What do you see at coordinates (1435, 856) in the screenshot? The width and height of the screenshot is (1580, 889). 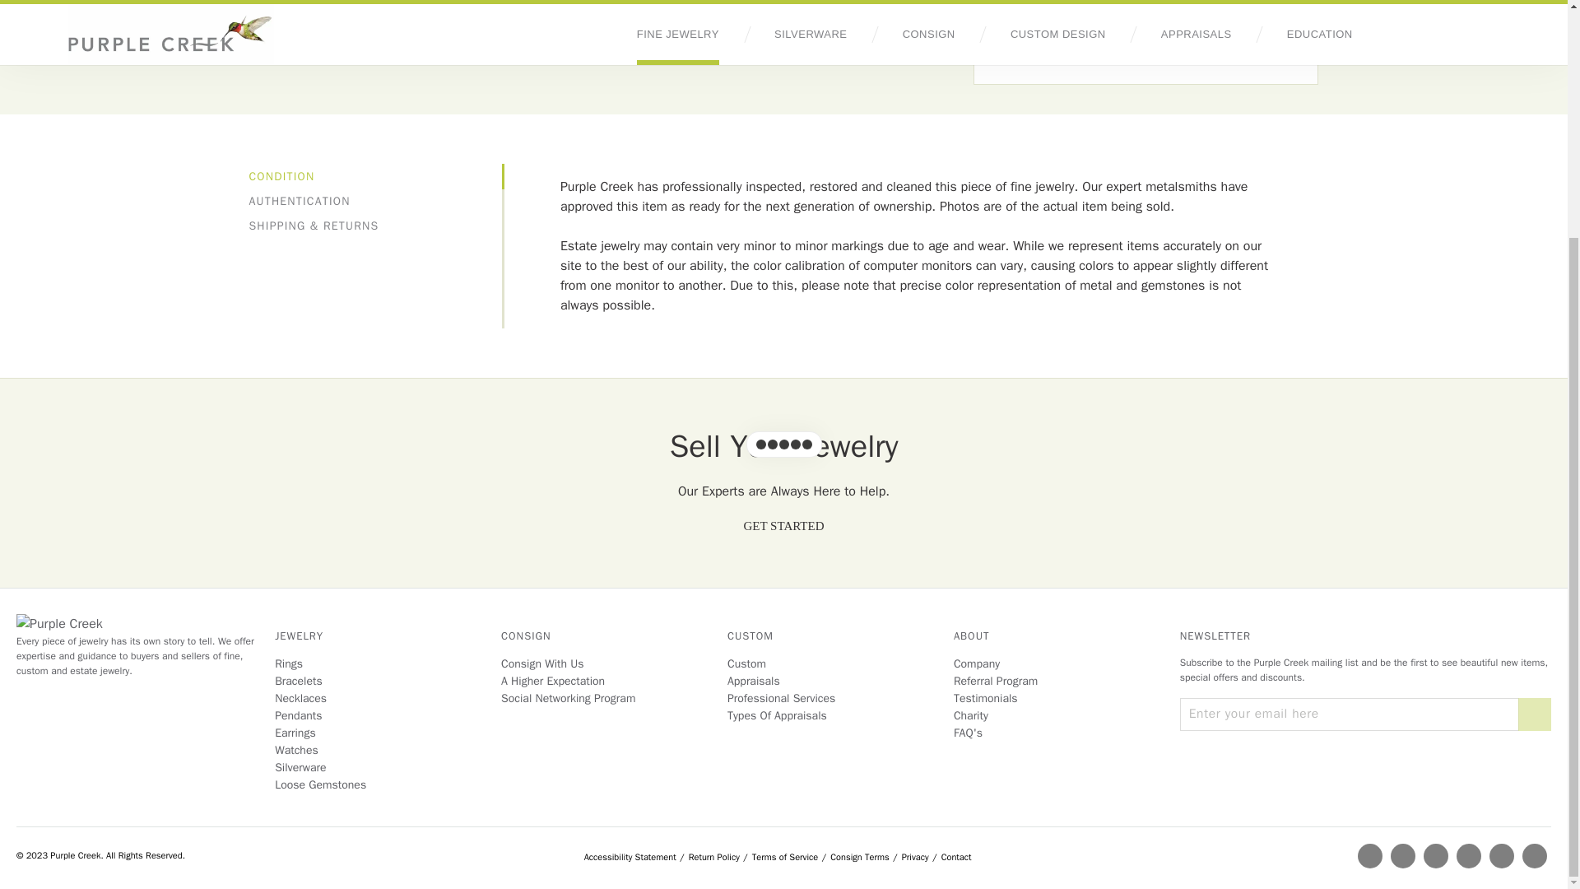 I see `Follow us on Instagram` at bounding box center [1435, 856].